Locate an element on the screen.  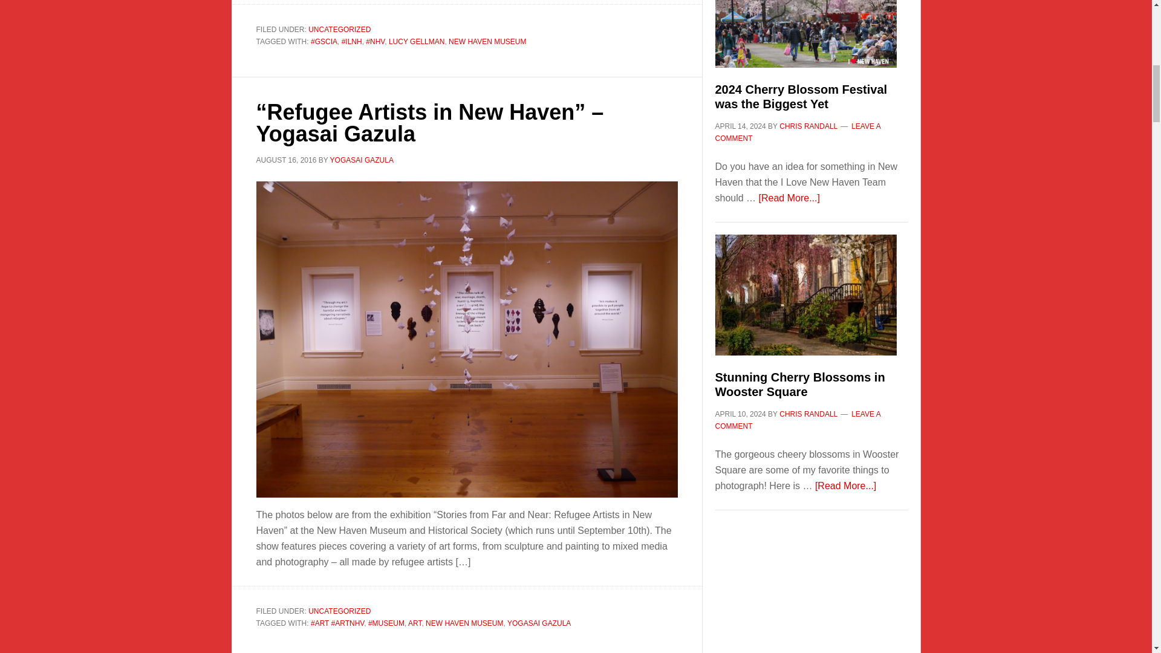
2024 Cherry Blossom Festival was the Biggest Yet is located at coordinates (801, 97).